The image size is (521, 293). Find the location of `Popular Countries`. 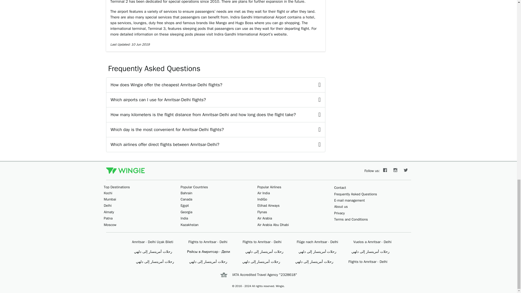

Popular Countries is located at coordinates (194, 187).